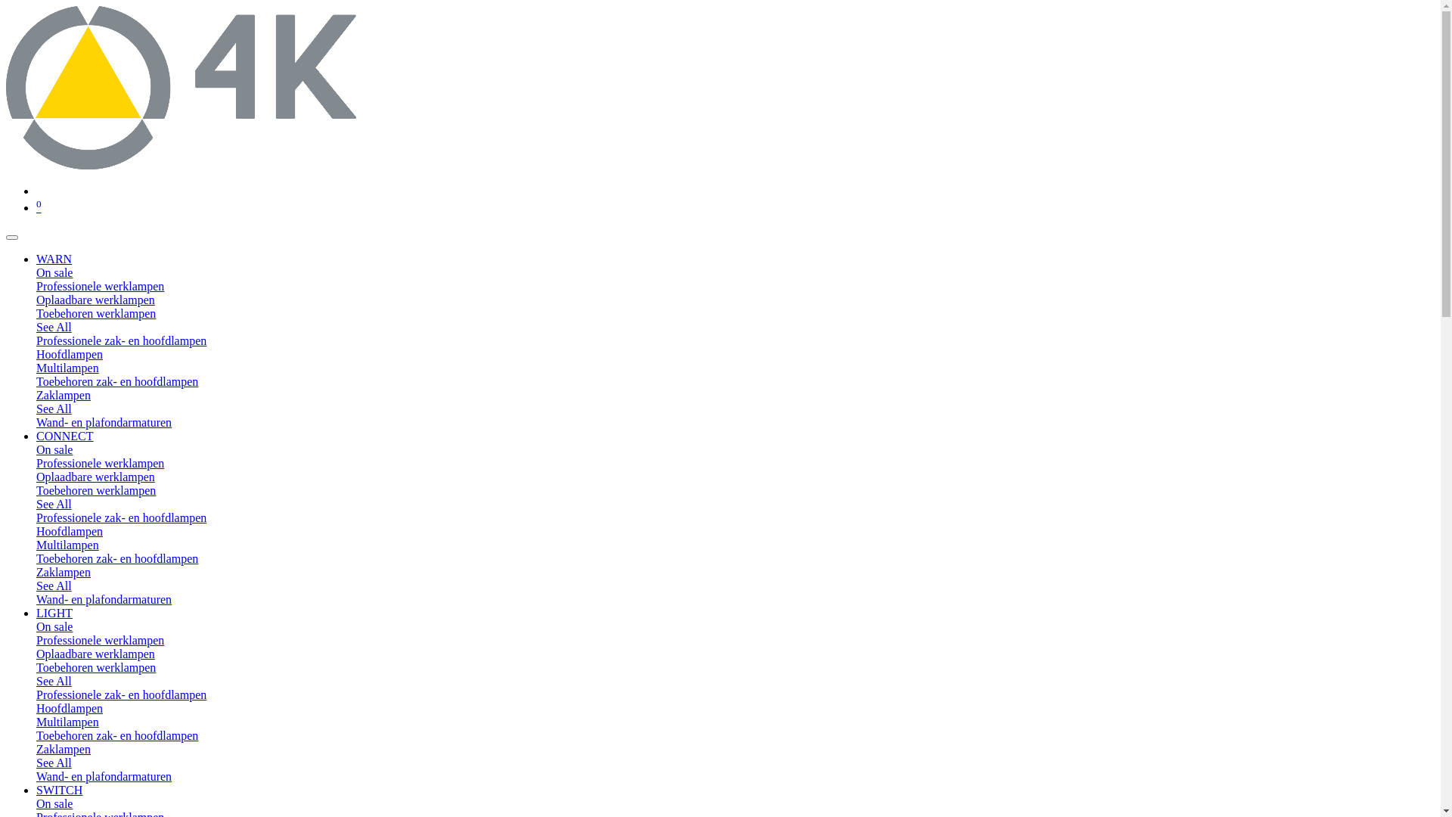  What do you see at coordinates (117, 558) in the screenshot?
I see `Toebehoren zak- en hoofdlampen` at bounding box center [117, 558].